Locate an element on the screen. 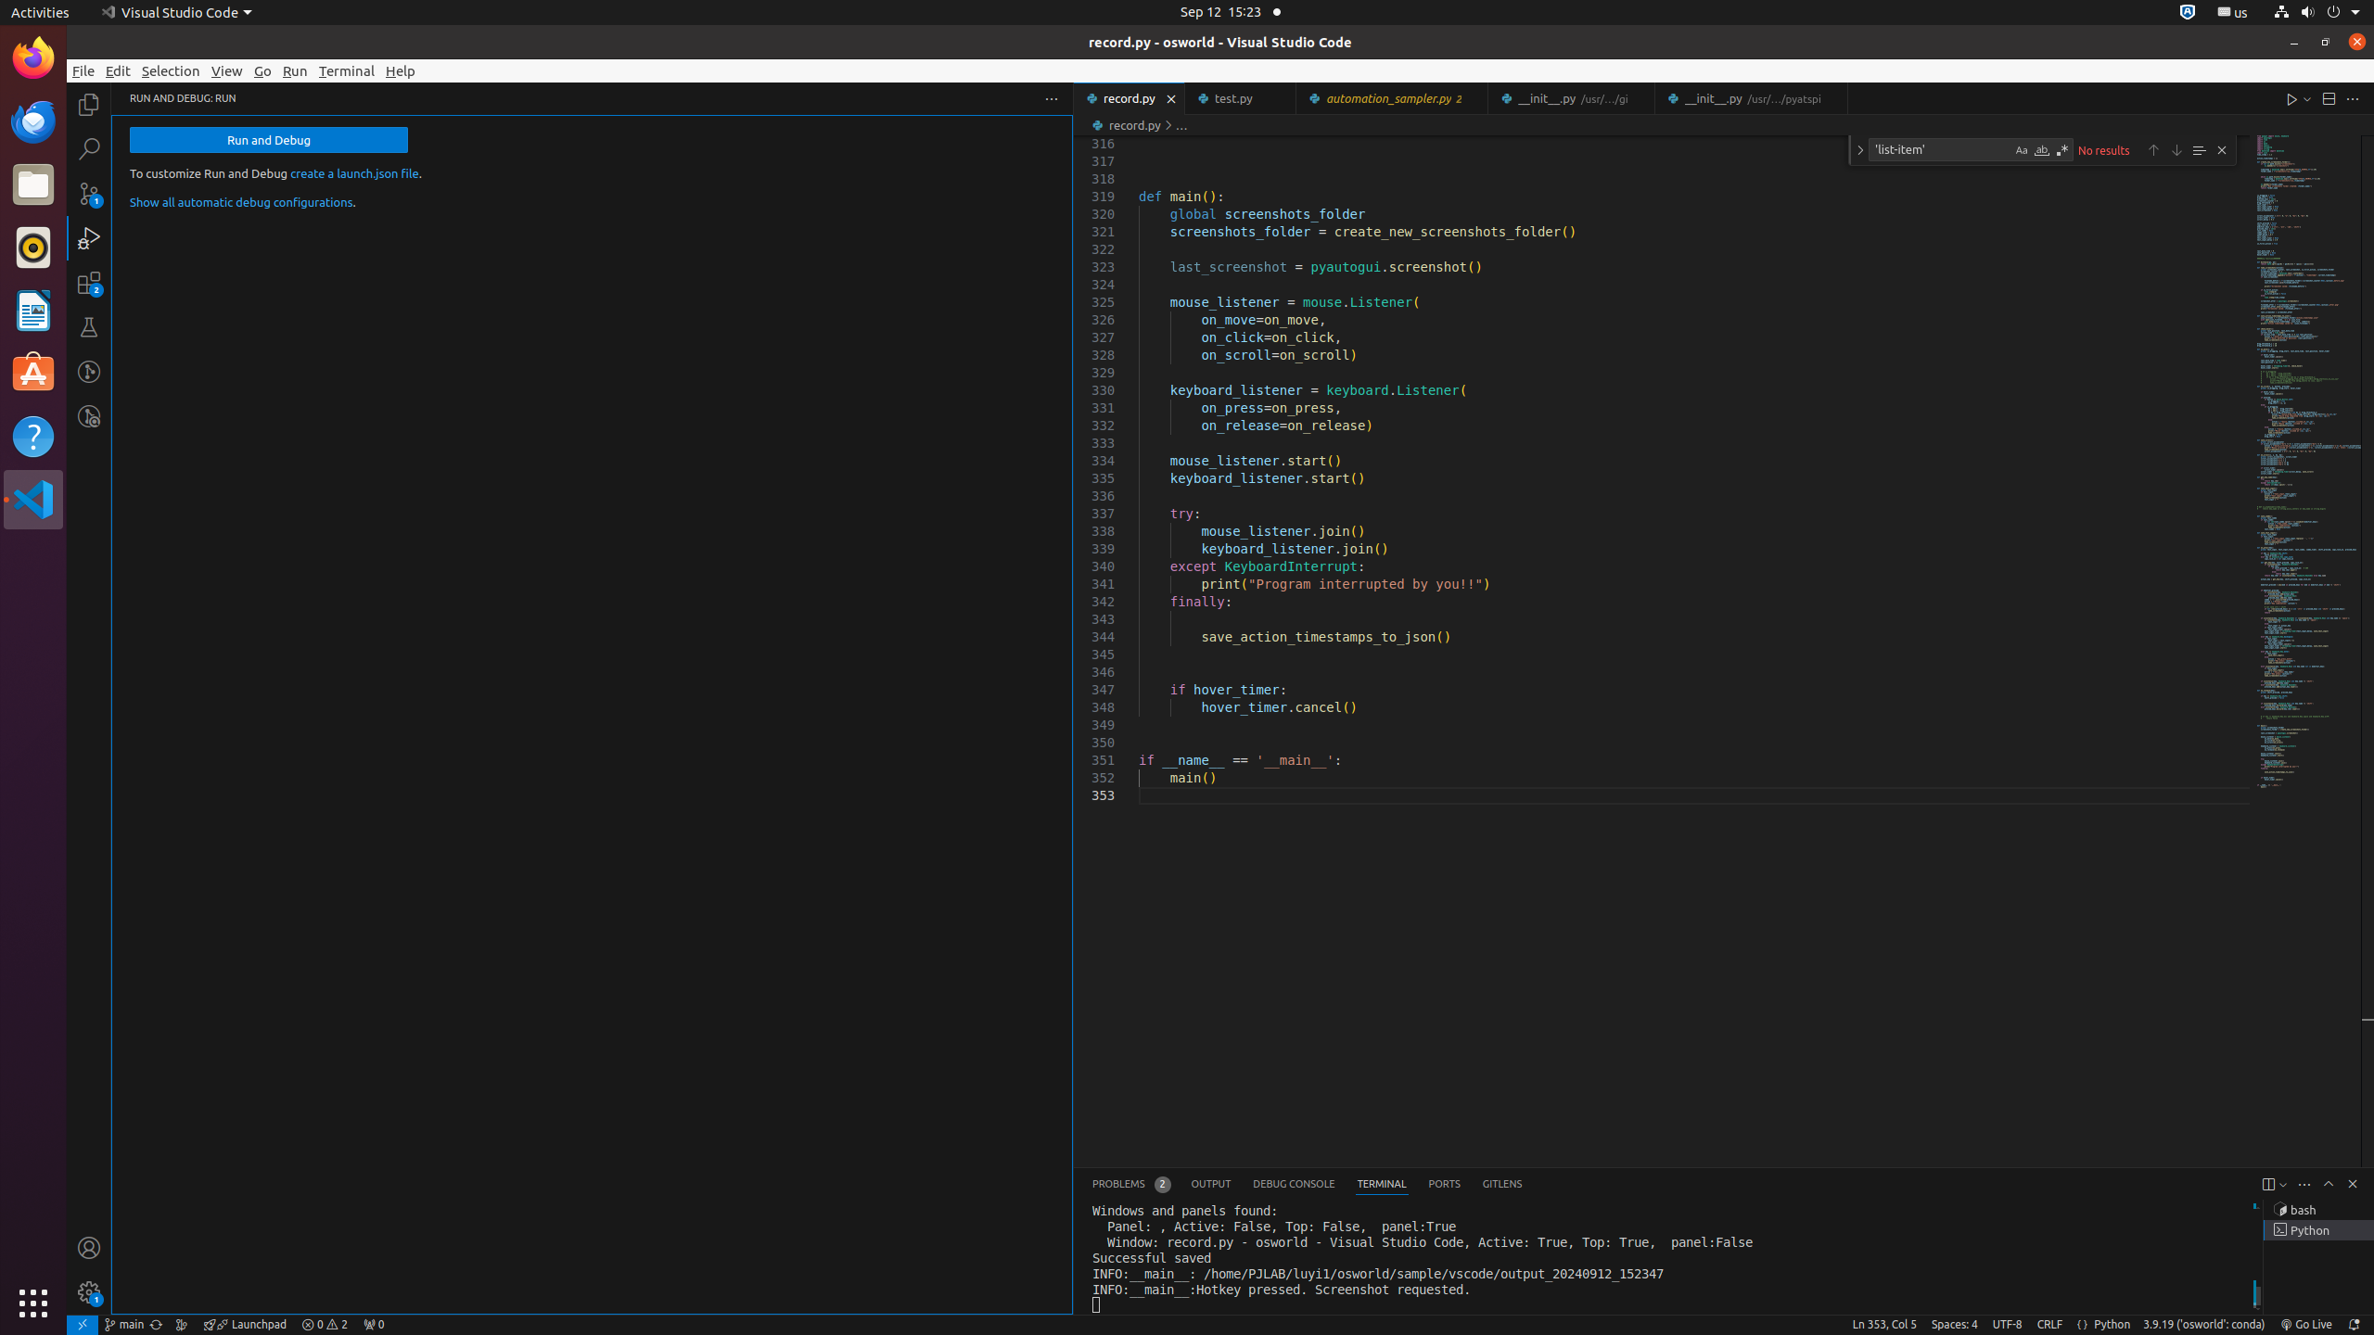 This screenshot has height=1335, width=2374. Search (Ctrl+Shift+F) is located at coordinates (89, 148).